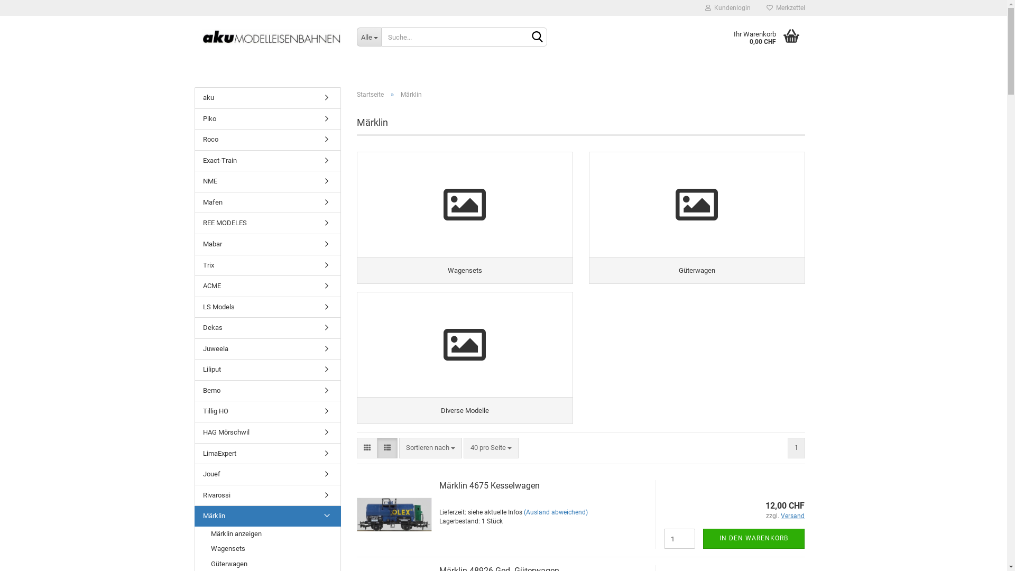  What do you see at coordinates (267, 454) in the screenshot?
I see `LimaExpert` at bounding box center [267, 454].